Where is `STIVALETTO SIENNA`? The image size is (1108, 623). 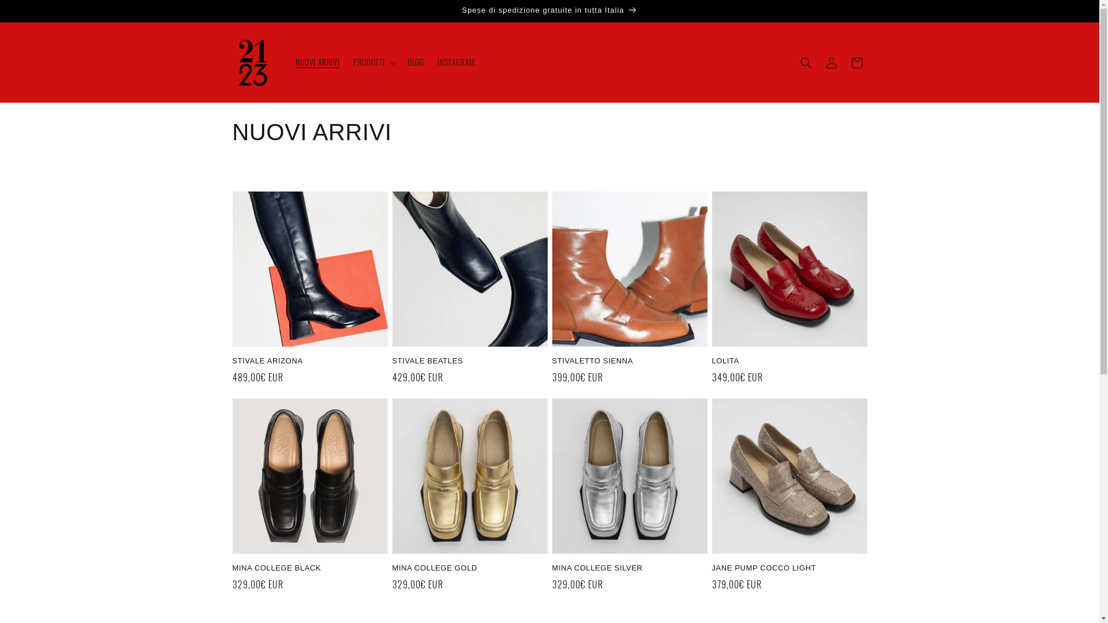 STIVALETTO SIENNA is located at coordinates (629, 361).